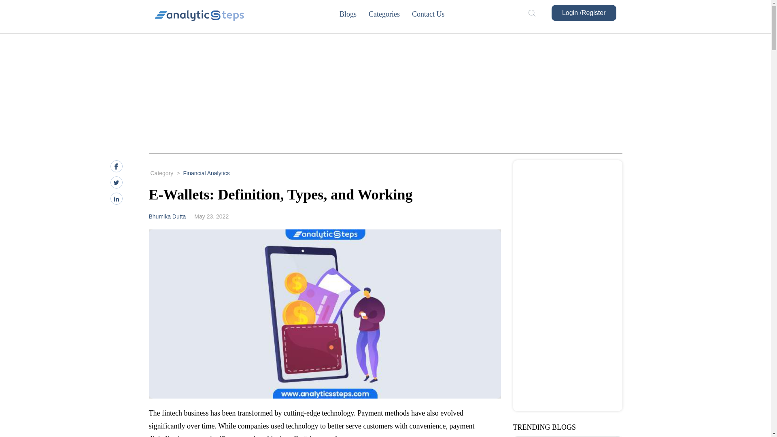  Describe the element at coordinates (390, 14) in the screenshot. I see `Categories` at that location.